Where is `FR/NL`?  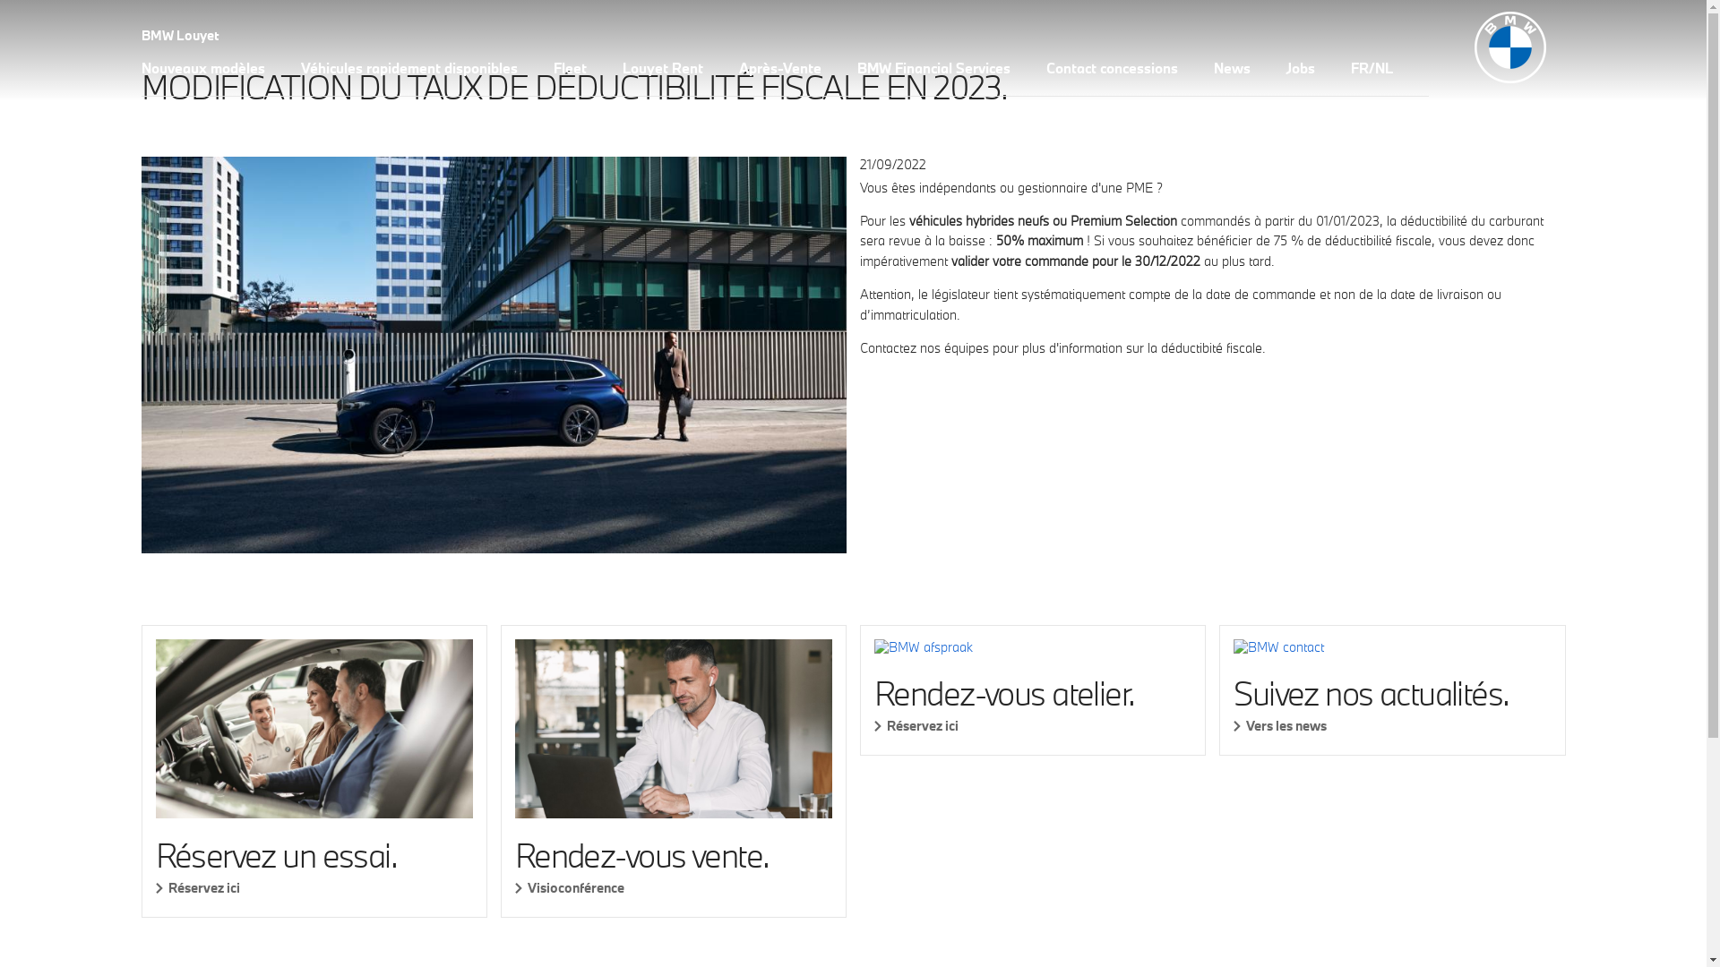
FR/NL is located at coordinates (1372, 75).